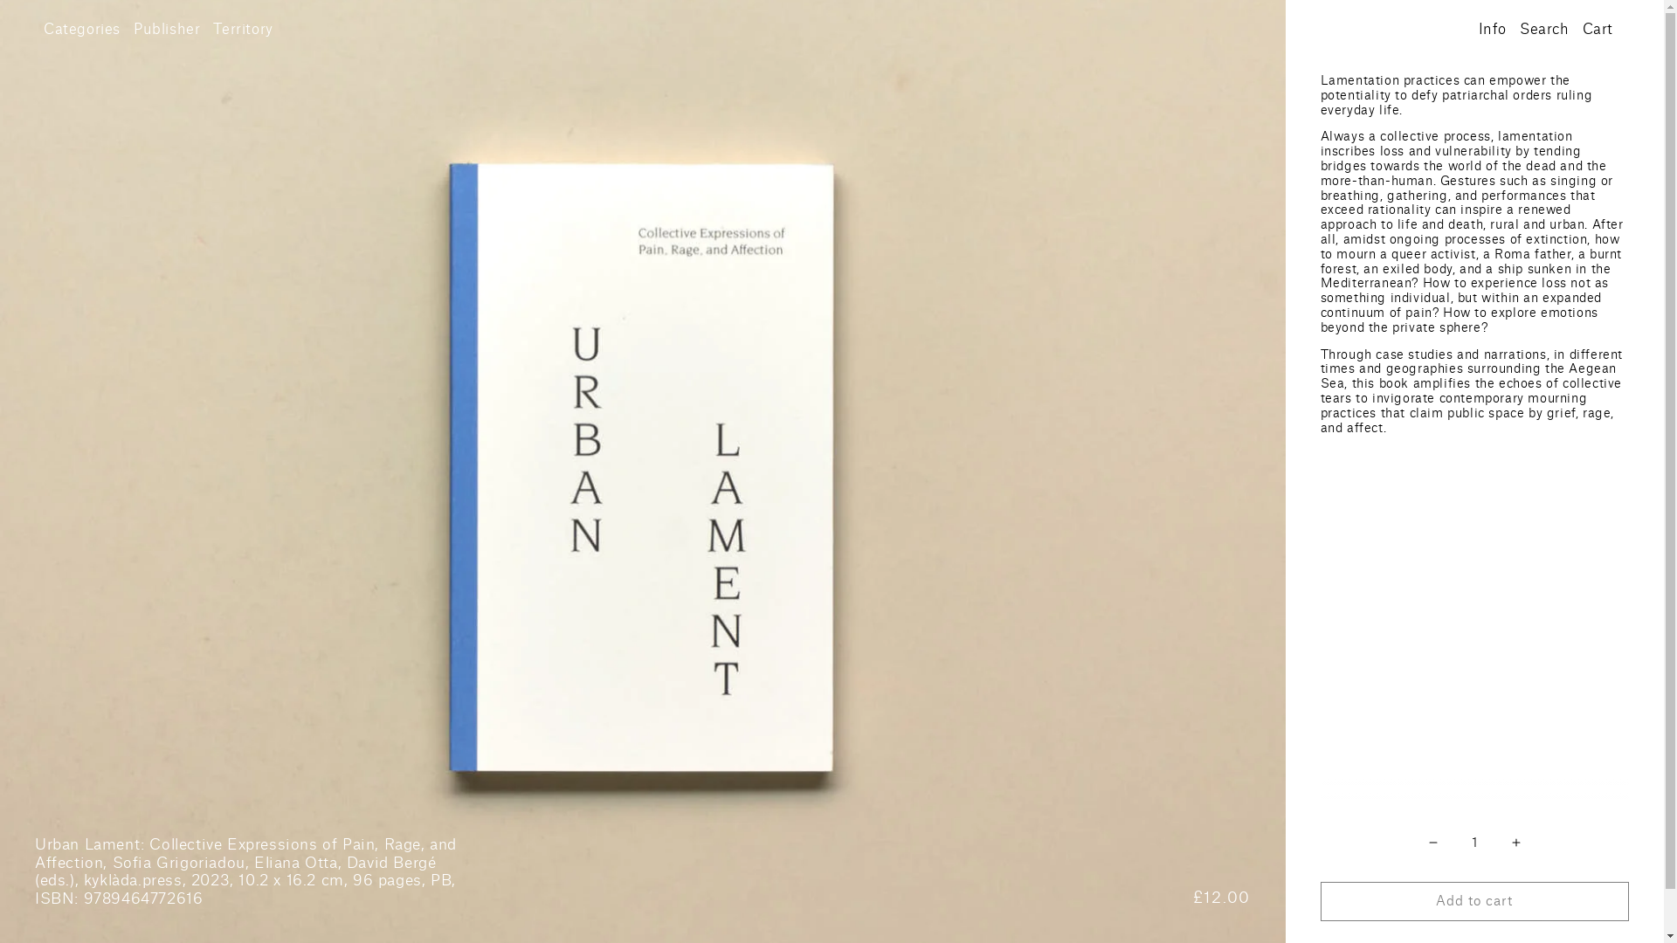 This screenshot has height=943, width=1677. I want to click on Categories, so click(82, 30).